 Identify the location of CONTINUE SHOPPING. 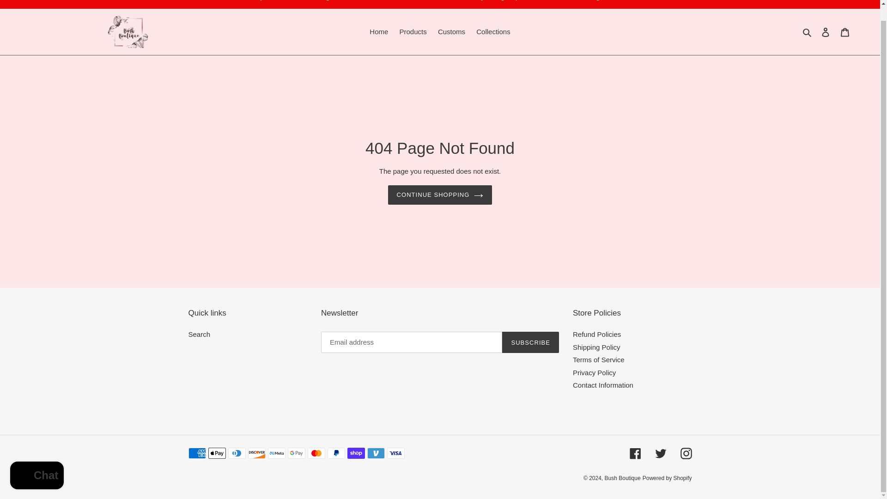
(440, 195).